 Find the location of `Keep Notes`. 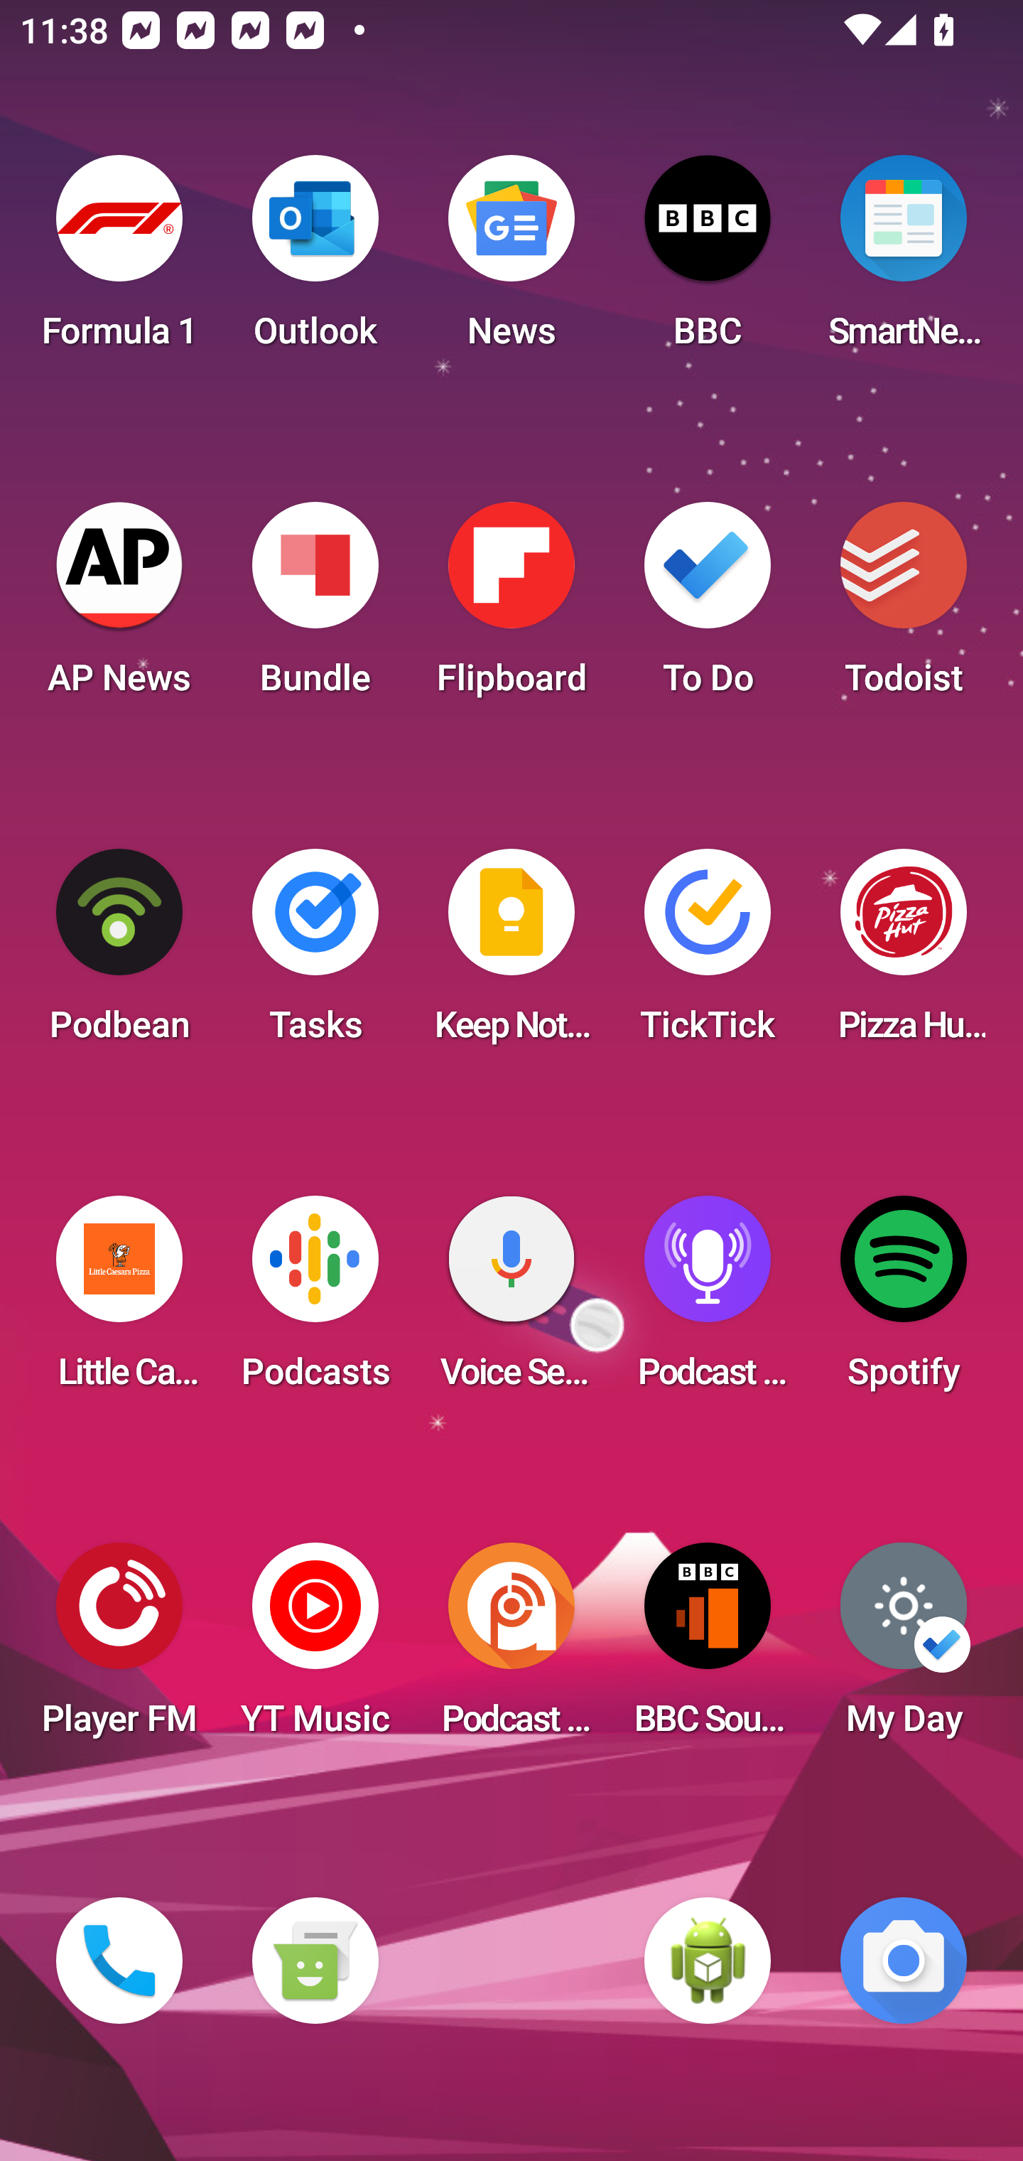

Keep Notes is located at coordinates (511, 954).